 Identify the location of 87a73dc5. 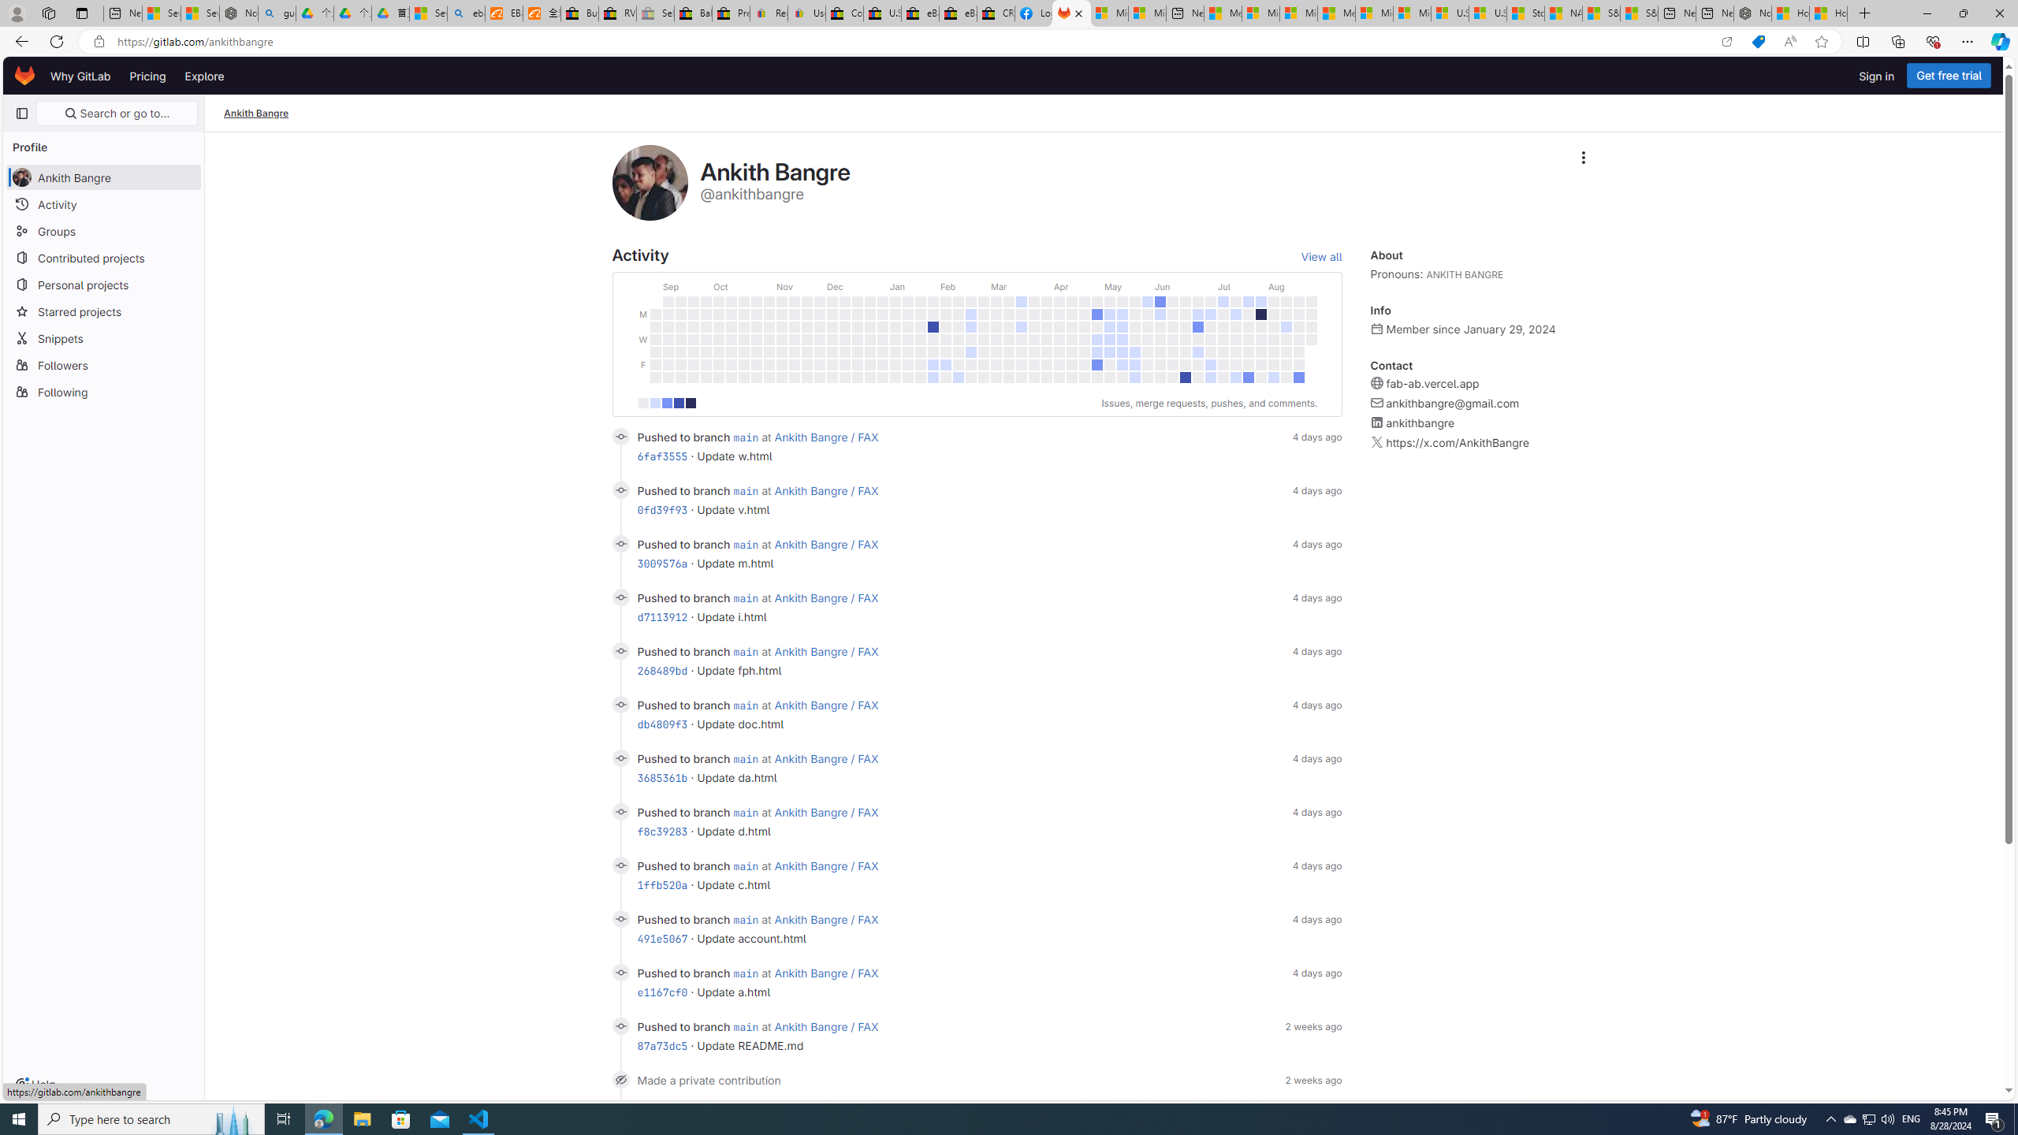
(662, 1045).